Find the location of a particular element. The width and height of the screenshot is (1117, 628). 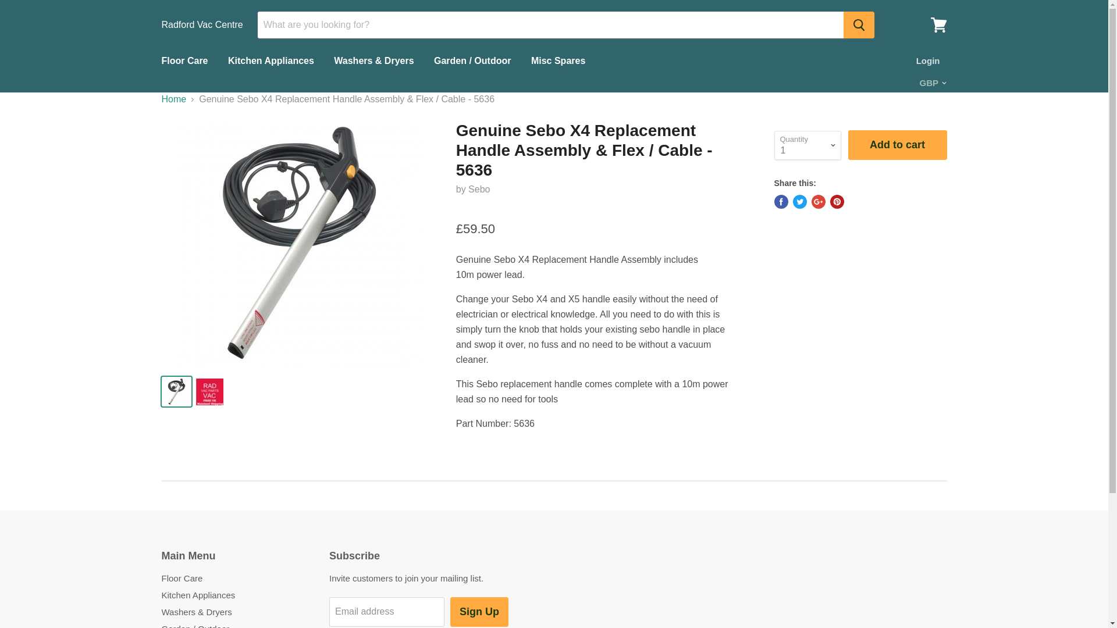

Misc Spares is located at coordinates (558, 61).